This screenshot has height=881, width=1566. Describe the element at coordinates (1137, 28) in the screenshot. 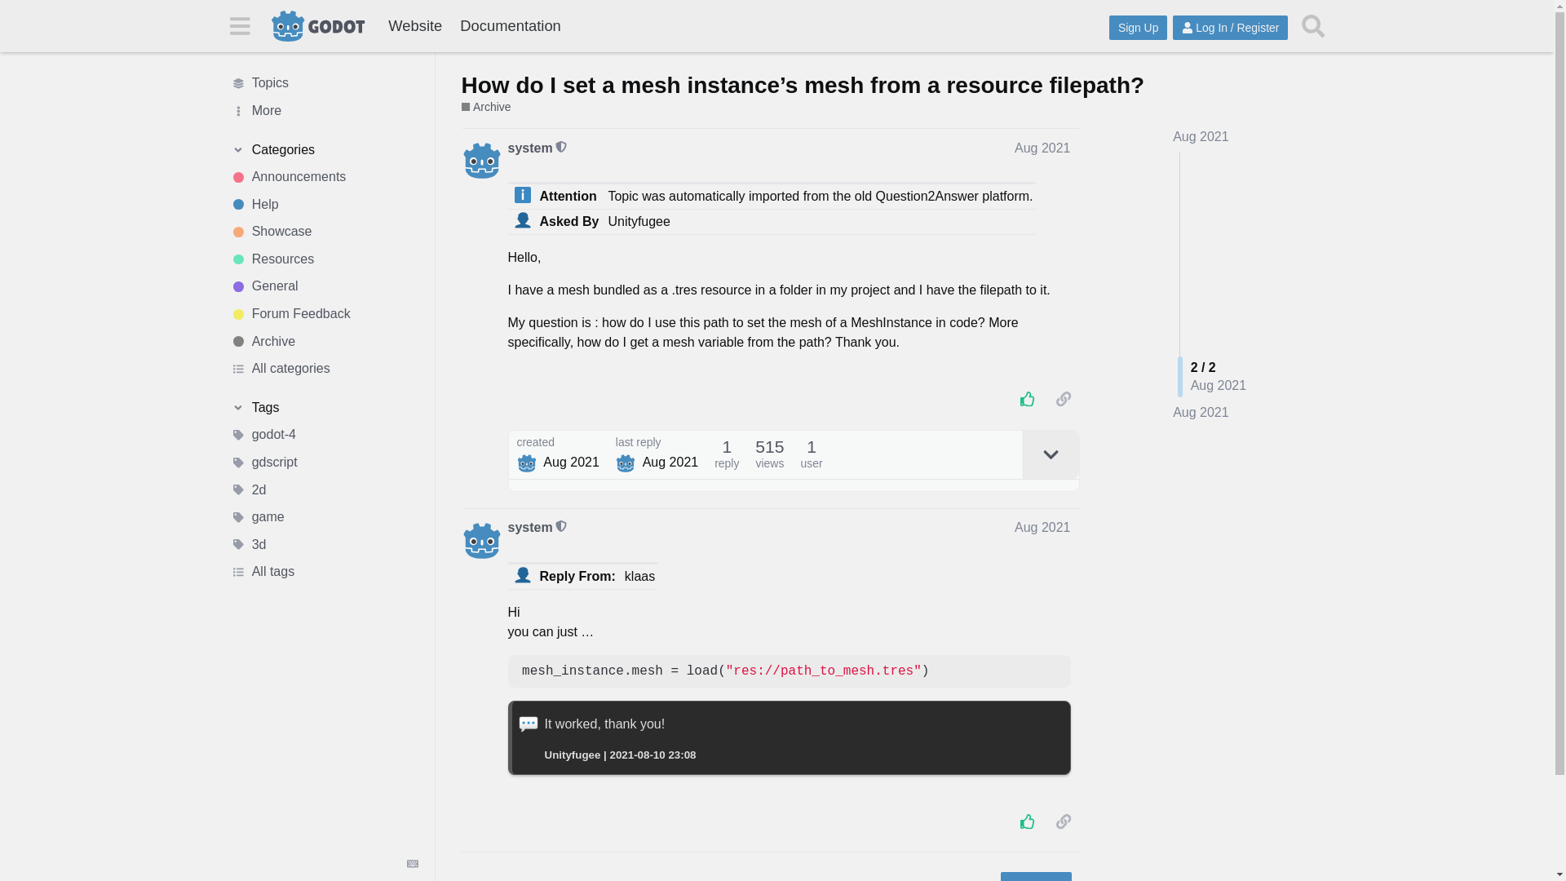

I see `Sign Up` at that location.